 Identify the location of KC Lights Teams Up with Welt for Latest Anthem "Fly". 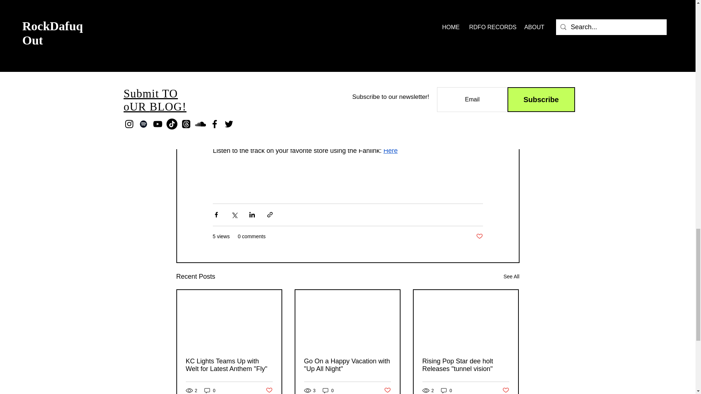
(229, 365).